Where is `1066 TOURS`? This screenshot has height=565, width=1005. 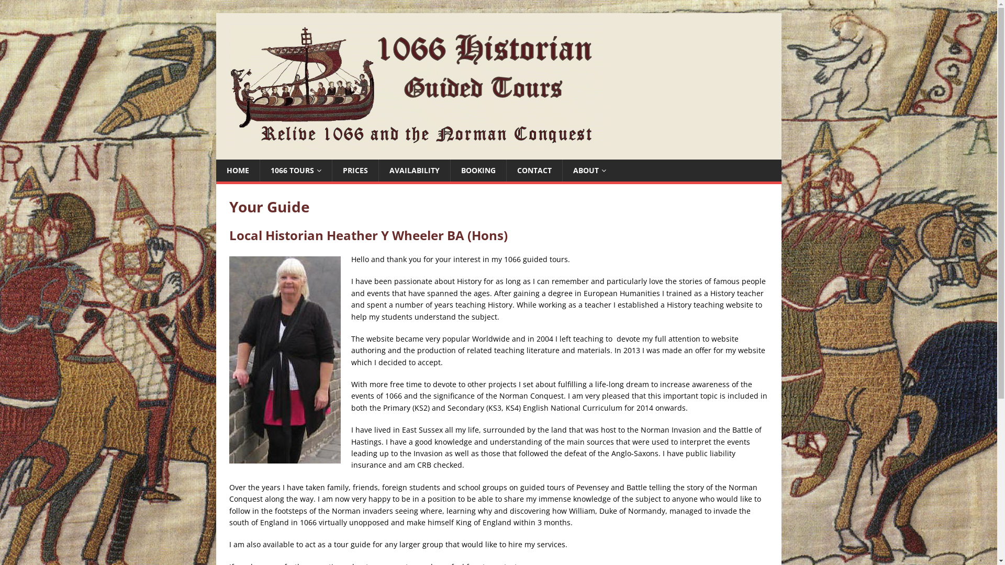
1066 TOURS is located at coordinates (296, 171).